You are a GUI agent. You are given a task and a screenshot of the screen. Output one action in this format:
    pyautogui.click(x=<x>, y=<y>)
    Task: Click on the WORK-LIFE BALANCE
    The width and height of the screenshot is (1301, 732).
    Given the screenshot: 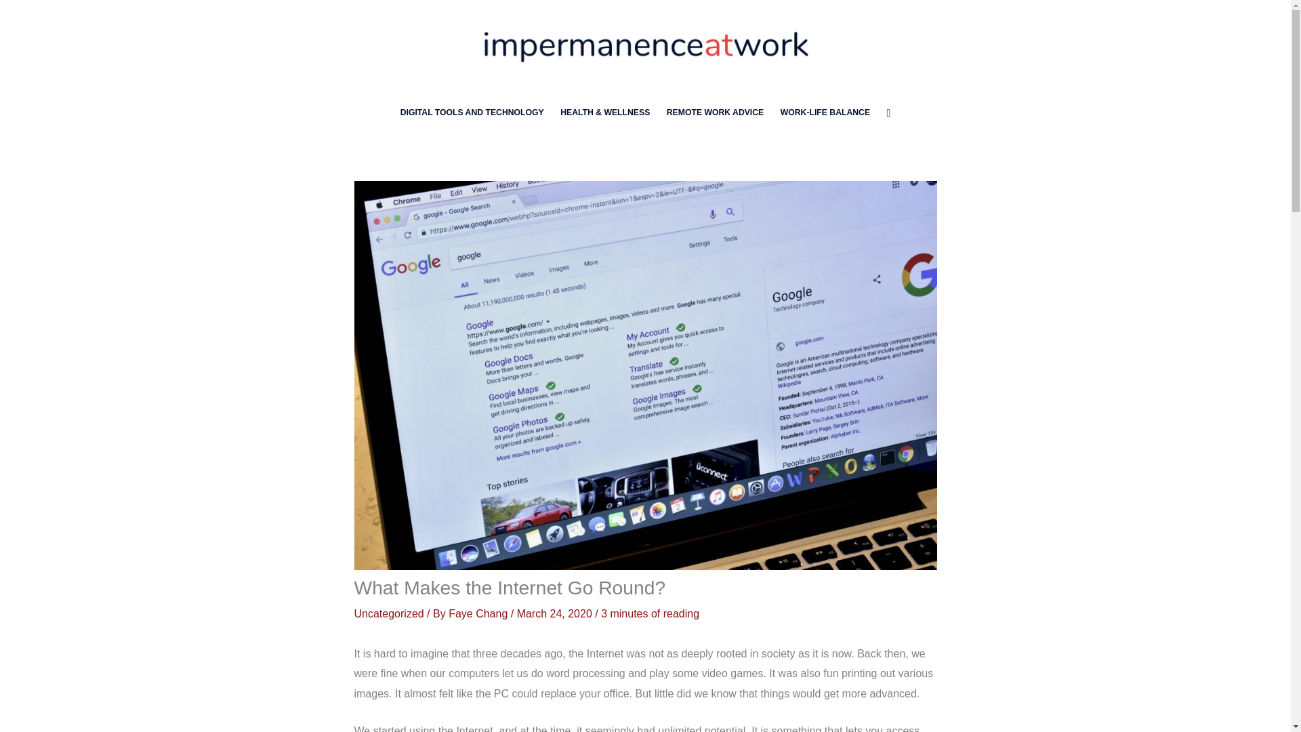 What is the action you would take?
    pyautogui.click(x=825, y=113)
    